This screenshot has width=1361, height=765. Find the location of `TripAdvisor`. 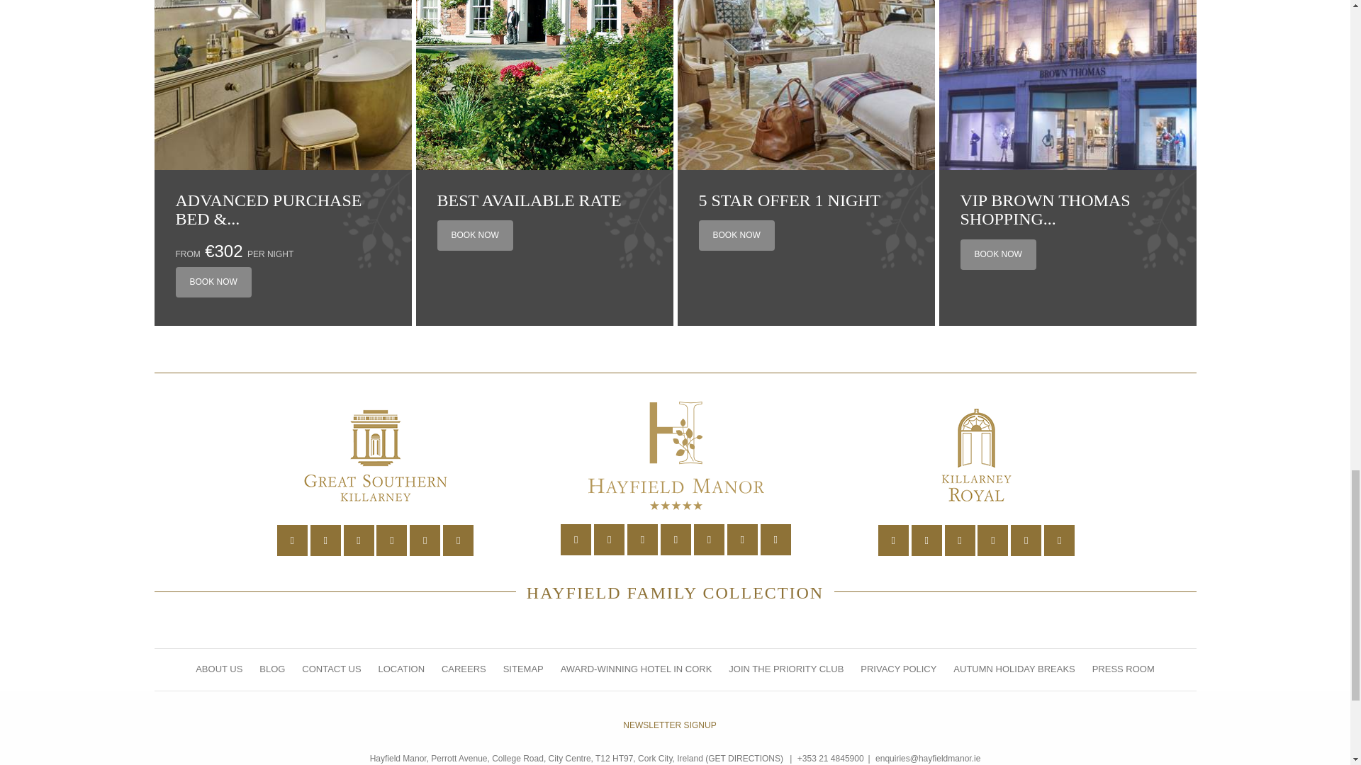

TripAdvisor is located at coordinates (458, 540).